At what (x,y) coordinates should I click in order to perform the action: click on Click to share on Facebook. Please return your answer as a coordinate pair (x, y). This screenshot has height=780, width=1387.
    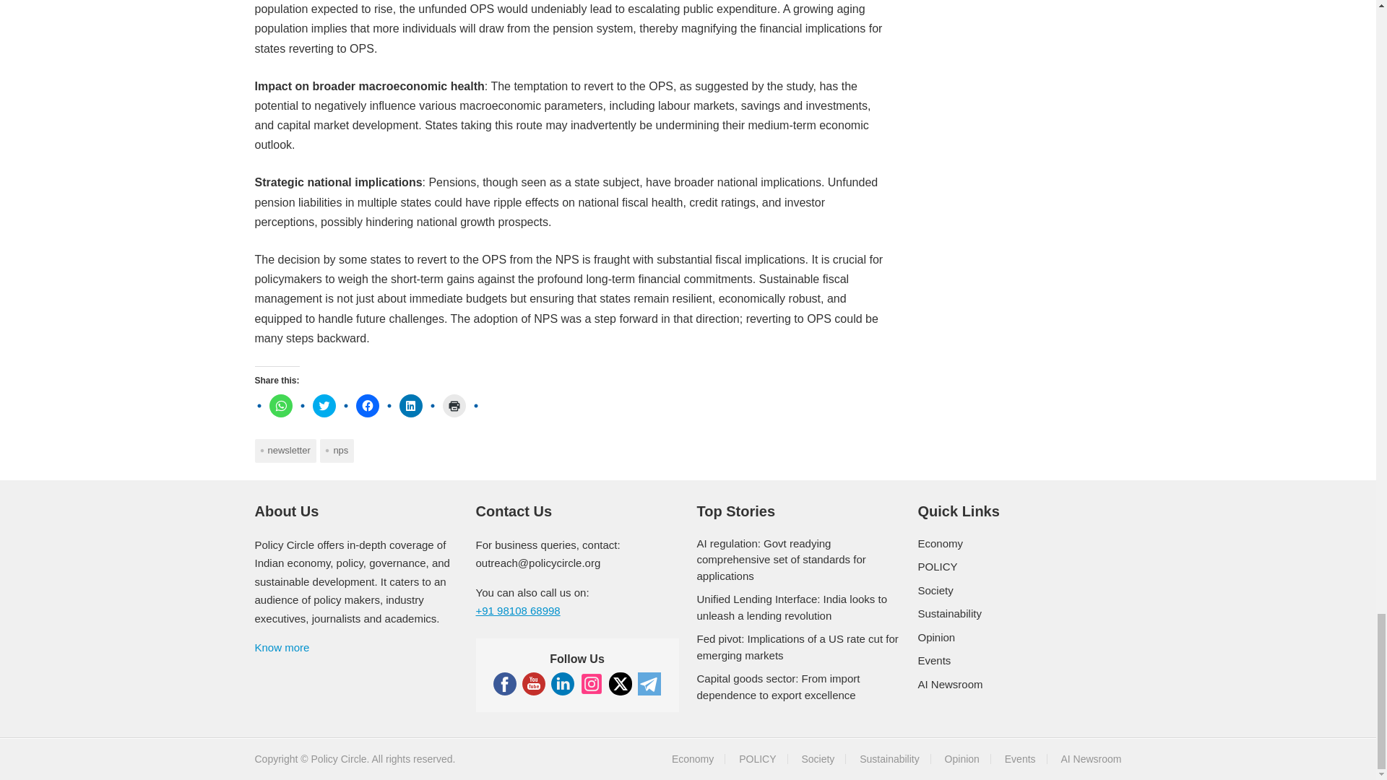
    Looking at the image, I should click on (367, 406).